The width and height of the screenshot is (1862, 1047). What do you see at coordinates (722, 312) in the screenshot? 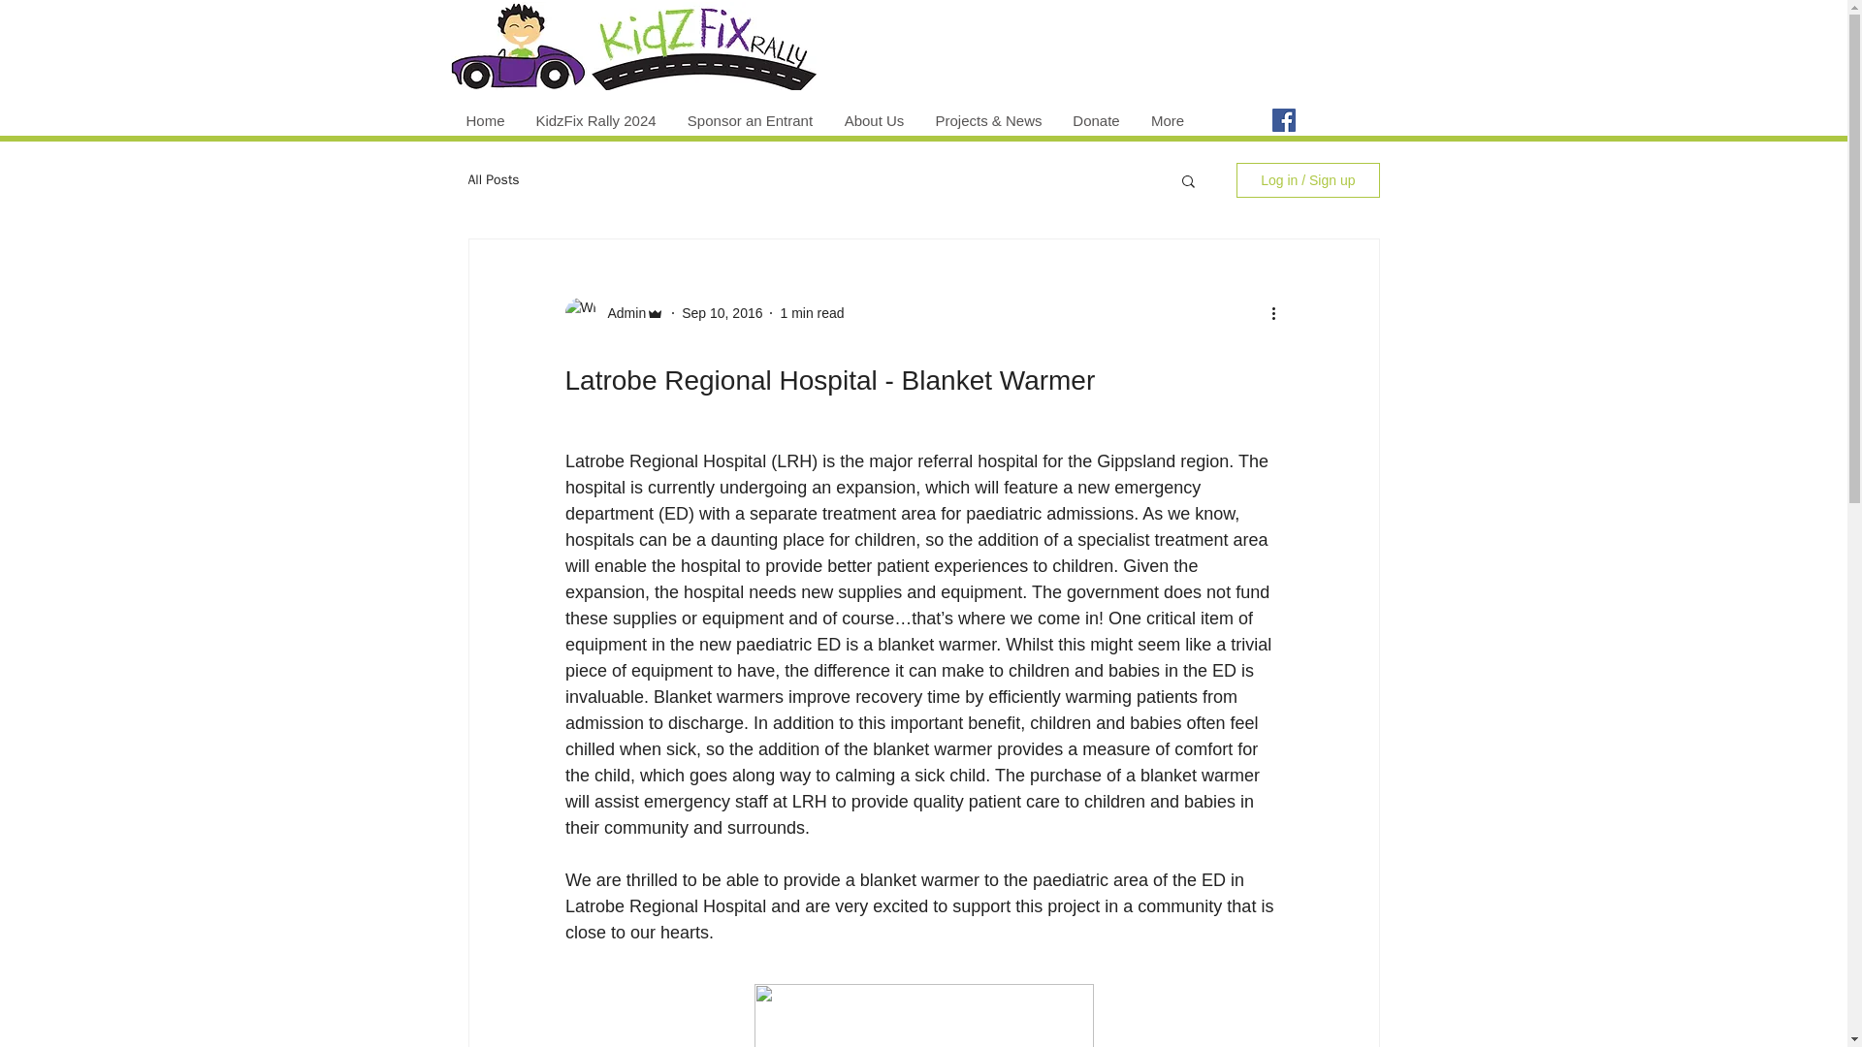
I see `Sep 10, 2016` at bounding box center [722, 312].